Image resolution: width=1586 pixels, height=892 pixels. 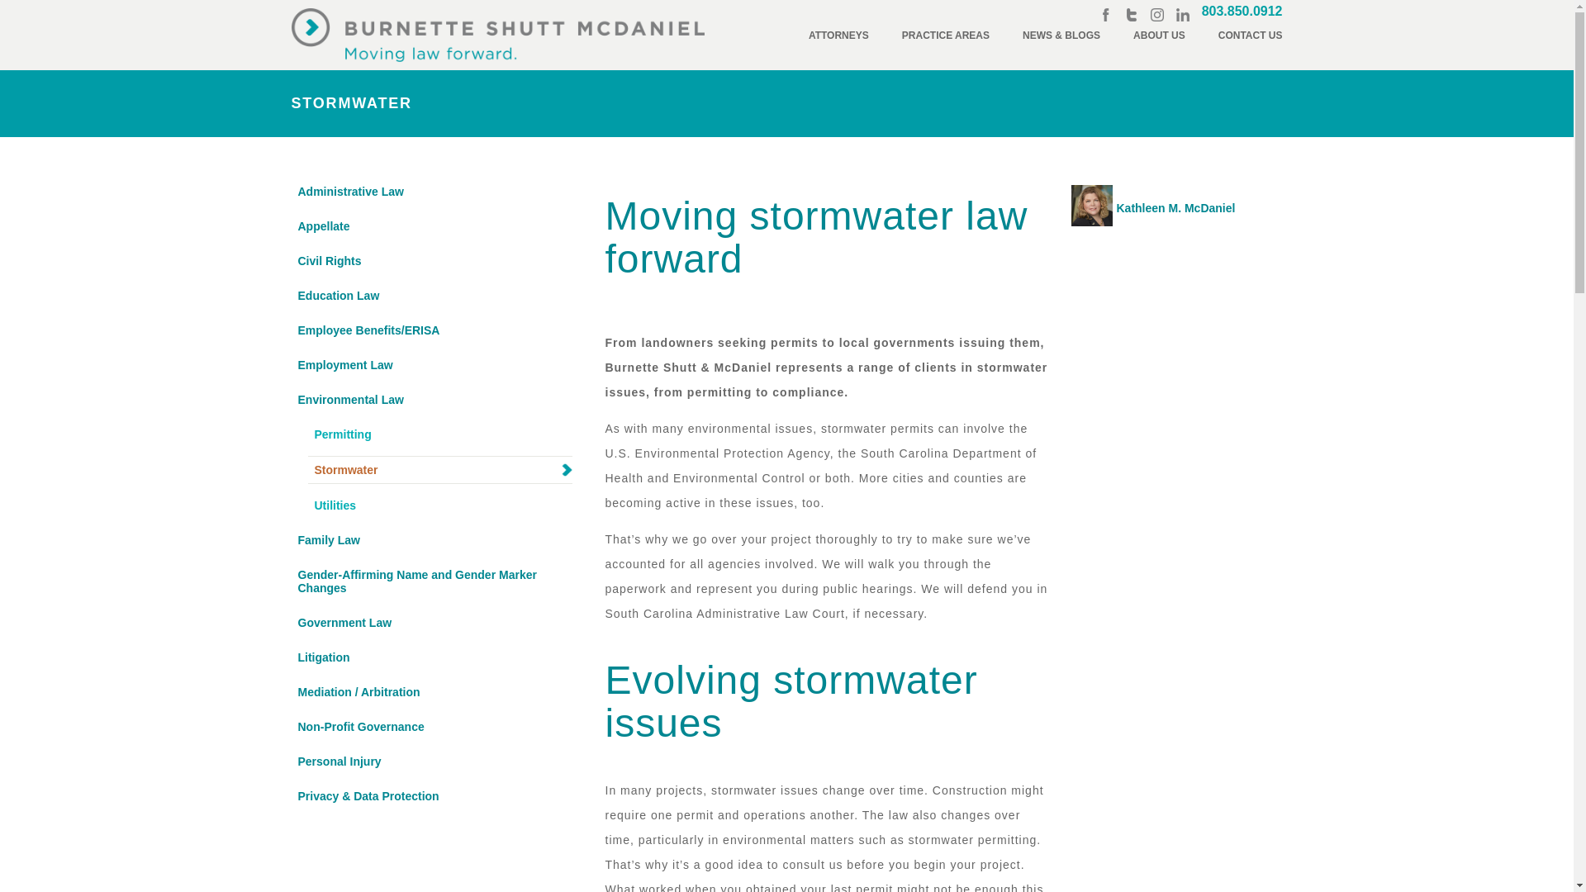 What do you see at coordinates (1242, 11) in the screenshot?
I see `803.850.0912` at bounding box center [1242, 11].